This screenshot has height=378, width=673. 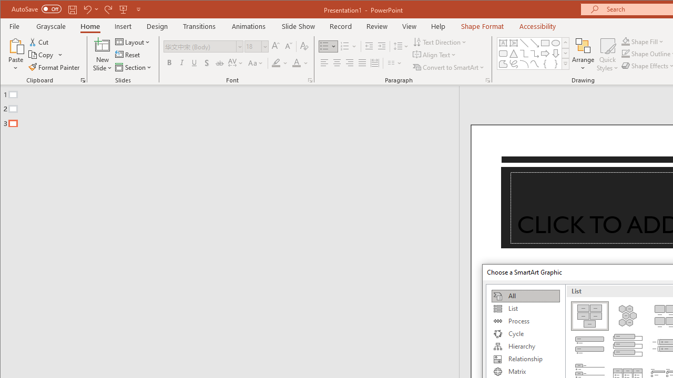 What do you see at coordinates (545, 43) in the screenshot?
I see `Rectangle` at bounding box center [545, 43].